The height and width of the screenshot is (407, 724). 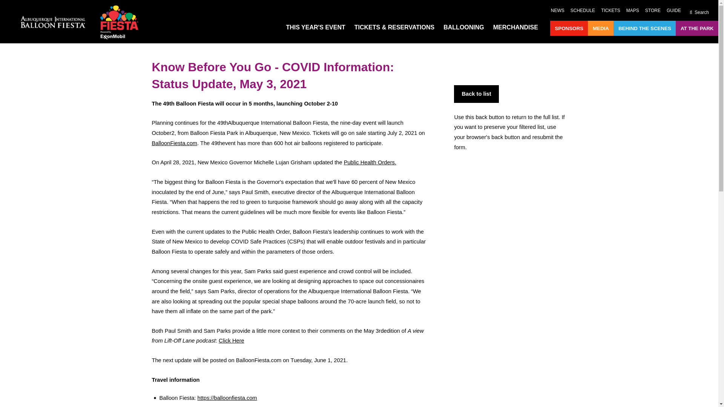 What do you see at coordinates (601, 29) in the screenshot?
I see `MEDIA` at bounding box center [601, 29].